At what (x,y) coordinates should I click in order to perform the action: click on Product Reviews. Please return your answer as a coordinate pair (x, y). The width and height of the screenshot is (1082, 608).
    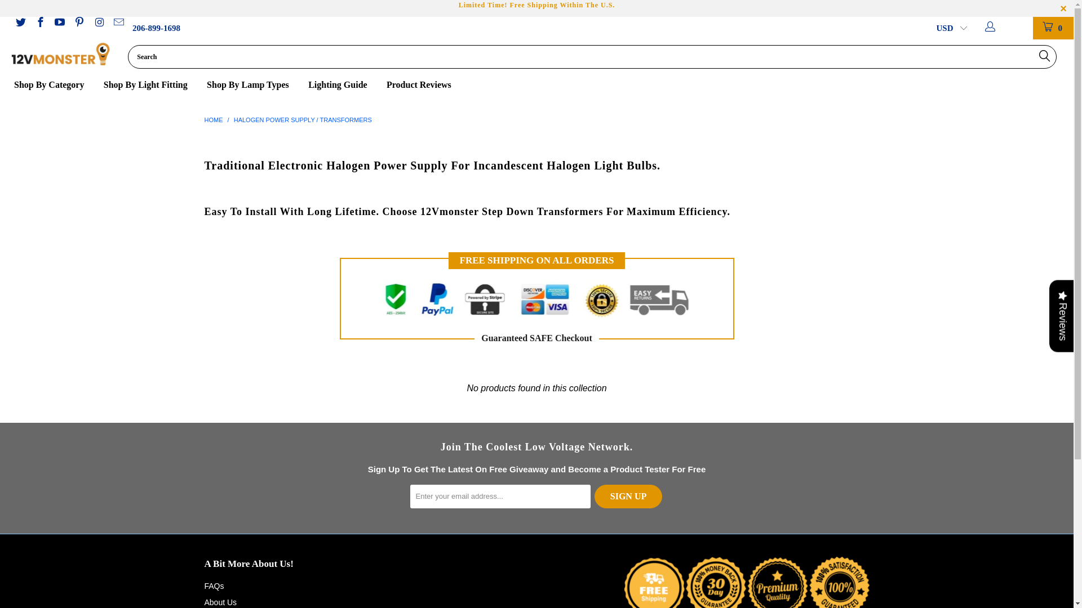
    Looking at the image, I should click on (419, 86).